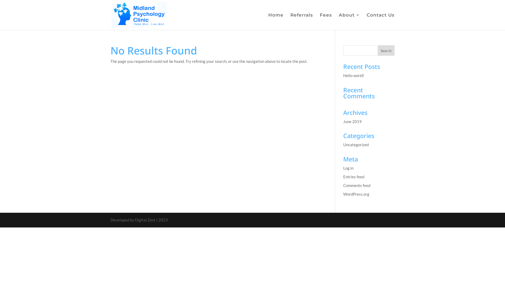 Image resolution: width=505 pixels, height=284 pixels. I want to click on Entries feed, so click(354, 176).